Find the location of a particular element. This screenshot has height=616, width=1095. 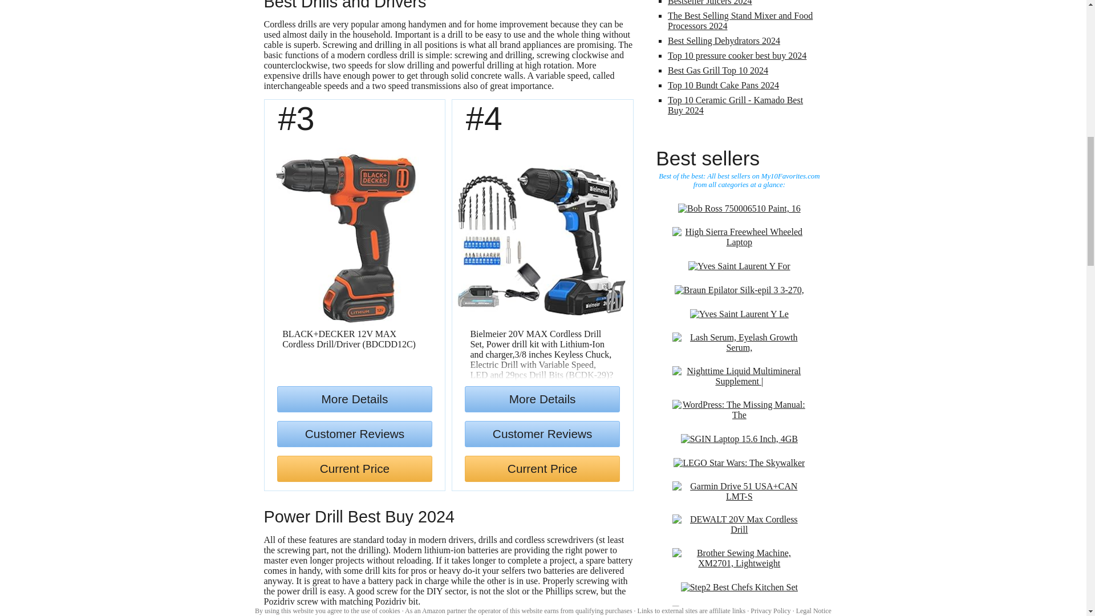

More Details is located at coordinates (542, 399).